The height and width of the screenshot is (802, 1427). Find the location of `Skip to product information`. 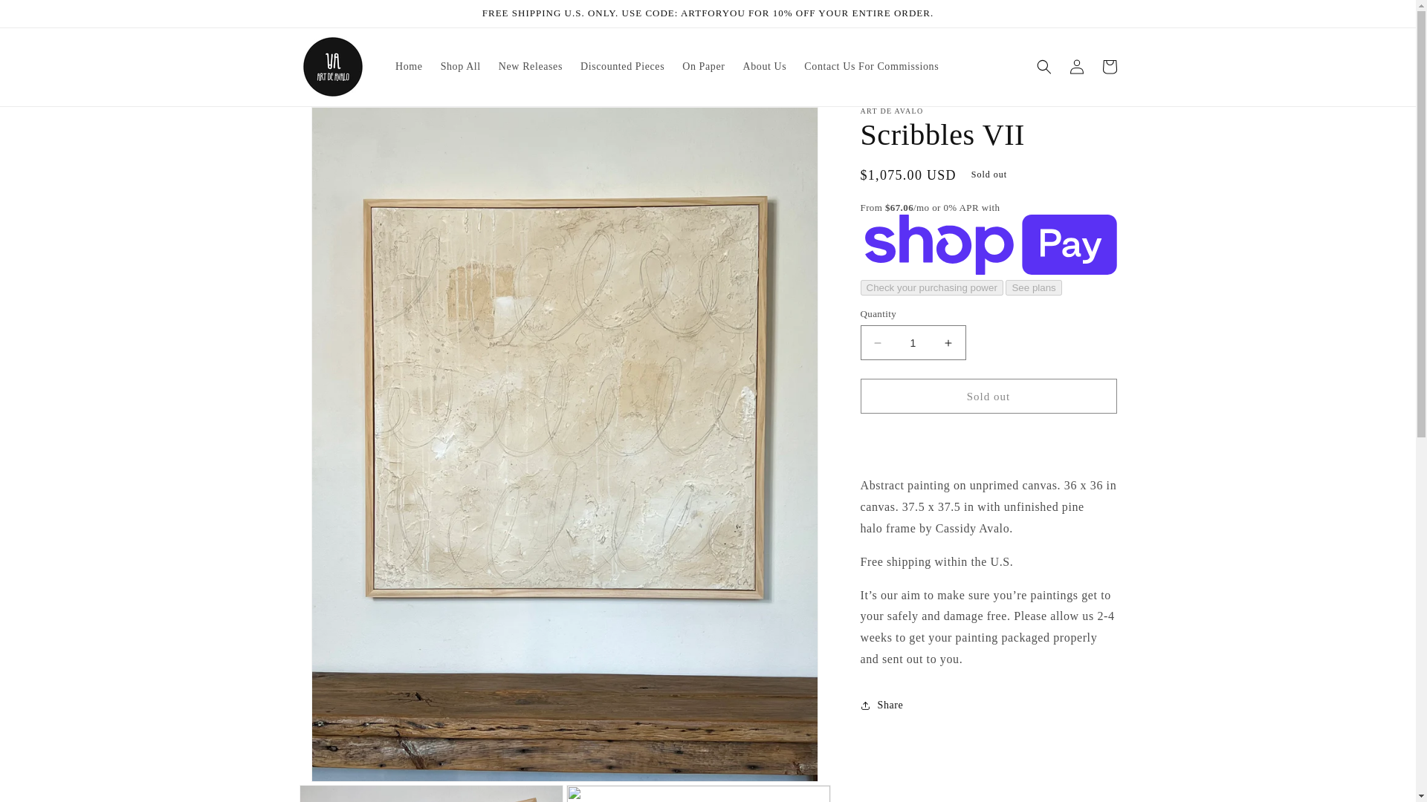

Skip to product information is located at coordinates (343, 123).